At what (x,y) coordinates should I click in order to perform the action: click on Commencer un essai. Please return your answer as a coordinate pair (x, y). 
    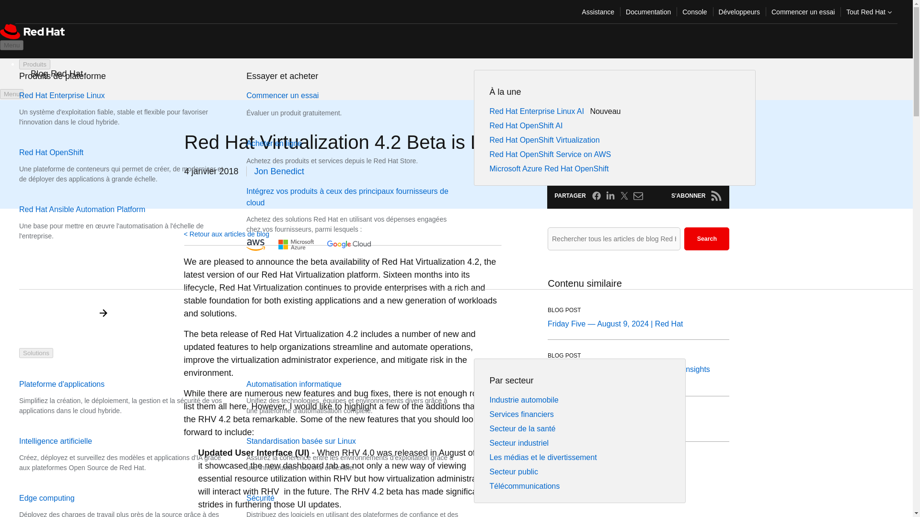
    Looking at the image, I should click on (803, 11).